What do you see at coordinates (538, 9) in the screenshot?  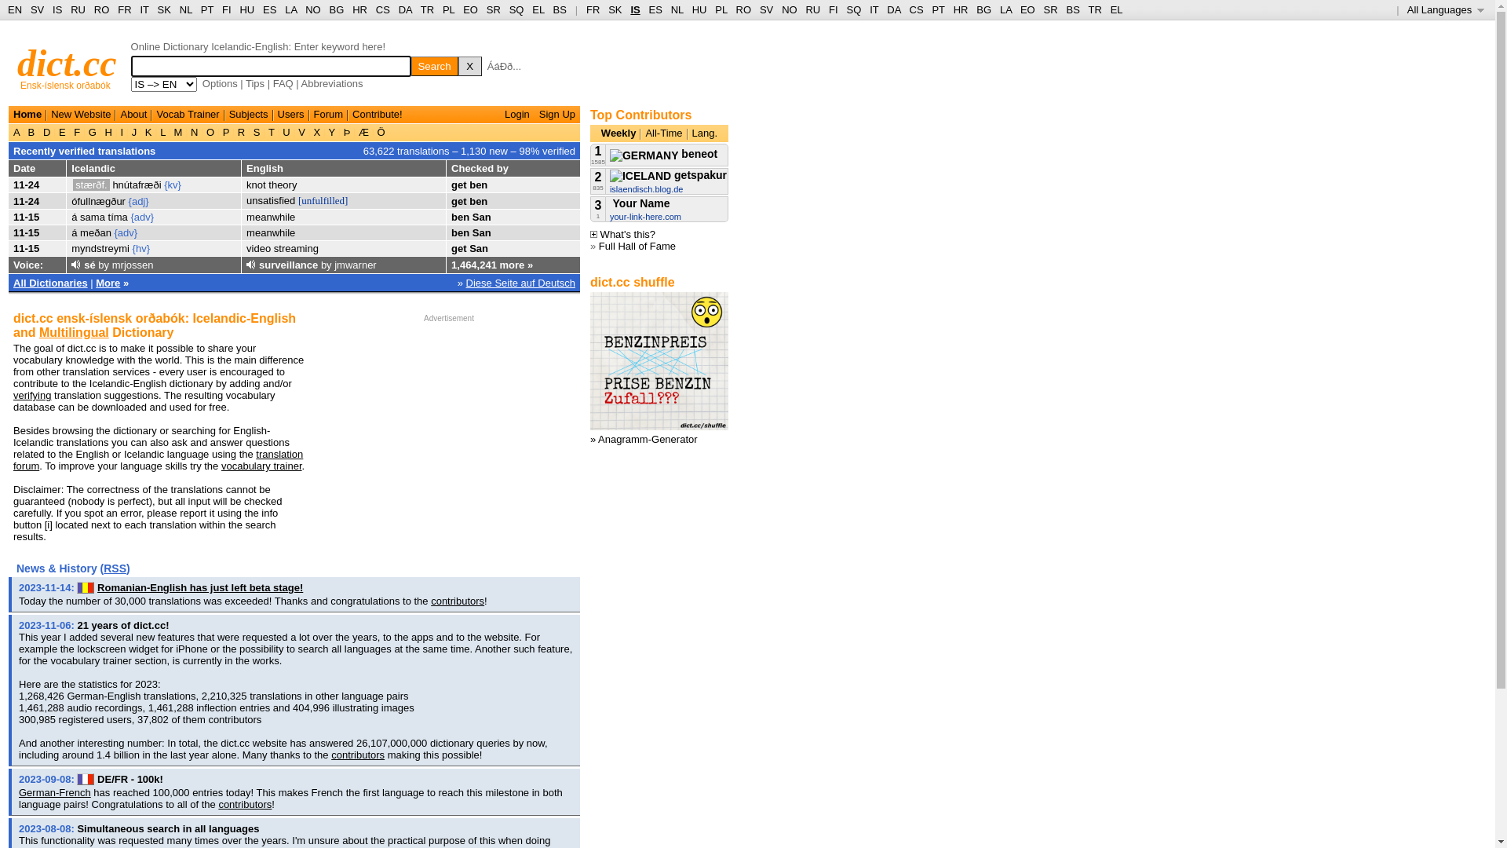 I see `EL` at bounding box center [538, 9].